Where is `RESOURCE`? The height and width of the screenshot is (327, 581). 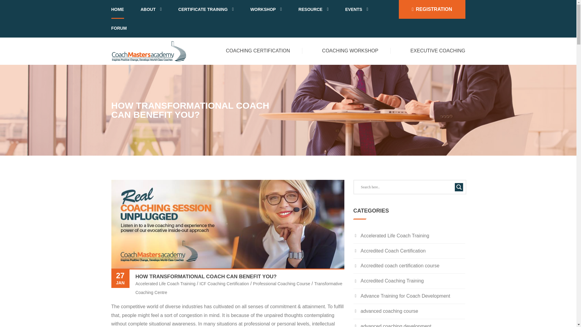 RESOURCE is located at coordinates (313, 9).